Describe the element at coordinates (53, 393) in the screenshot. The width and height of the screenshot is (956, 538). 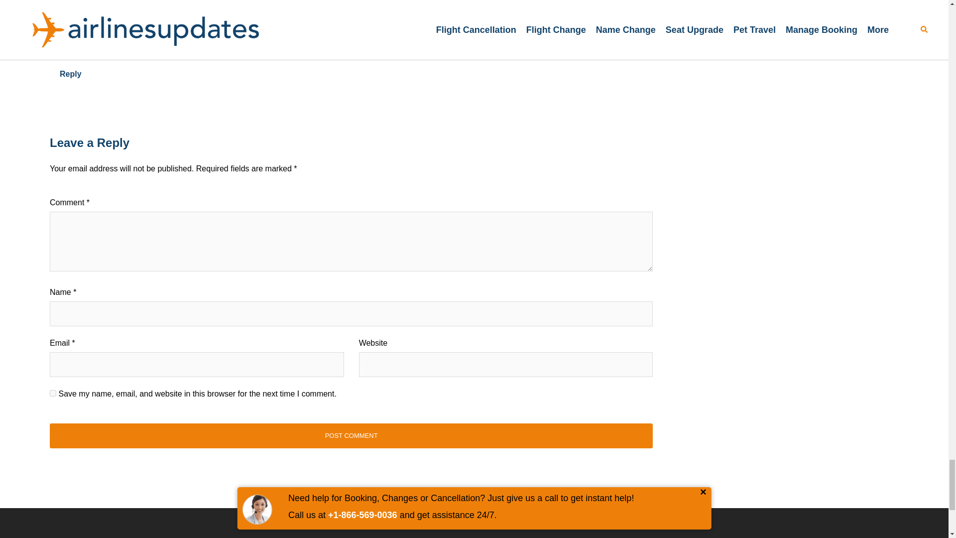
I see `yes` at that location.